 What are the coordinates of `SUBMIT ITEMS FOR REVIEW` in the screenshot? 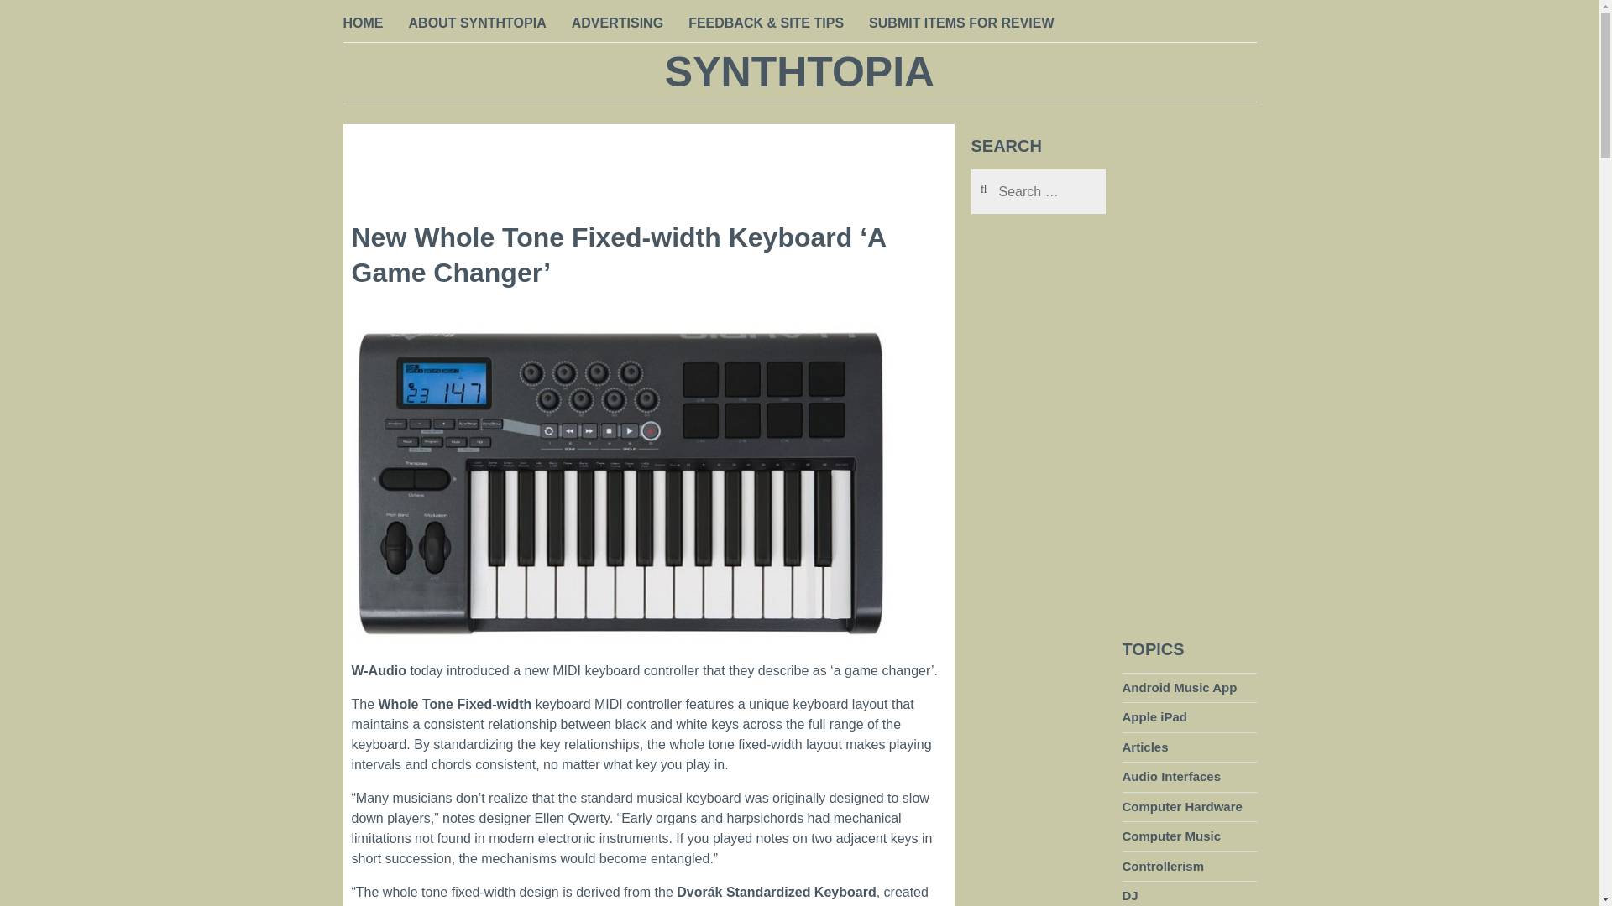 It's located at (960, 24).